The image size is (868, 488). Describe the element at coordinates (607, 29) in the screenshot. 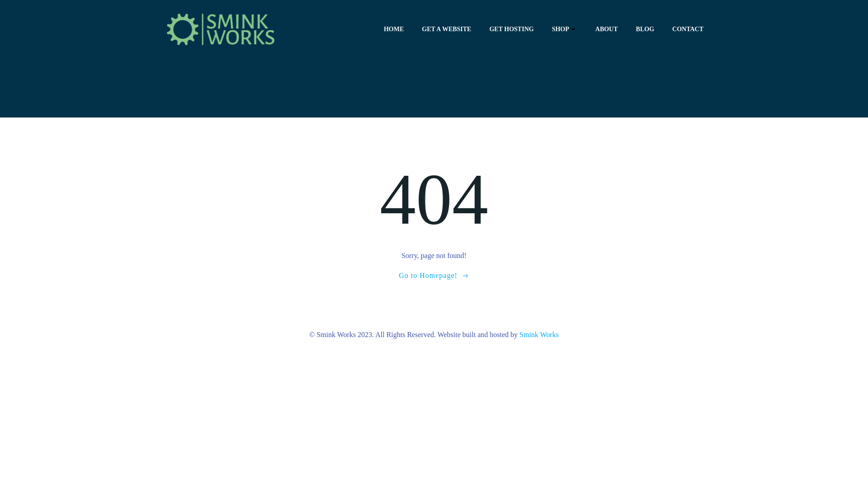

I see `ABOUT` at that location.